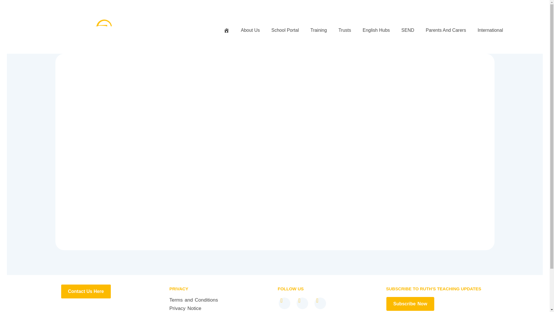 The width and height of the screenshot is (554, 312). Describe the element at coordinates (345, 30) in the screenshot. I see `Trusts` at that location.